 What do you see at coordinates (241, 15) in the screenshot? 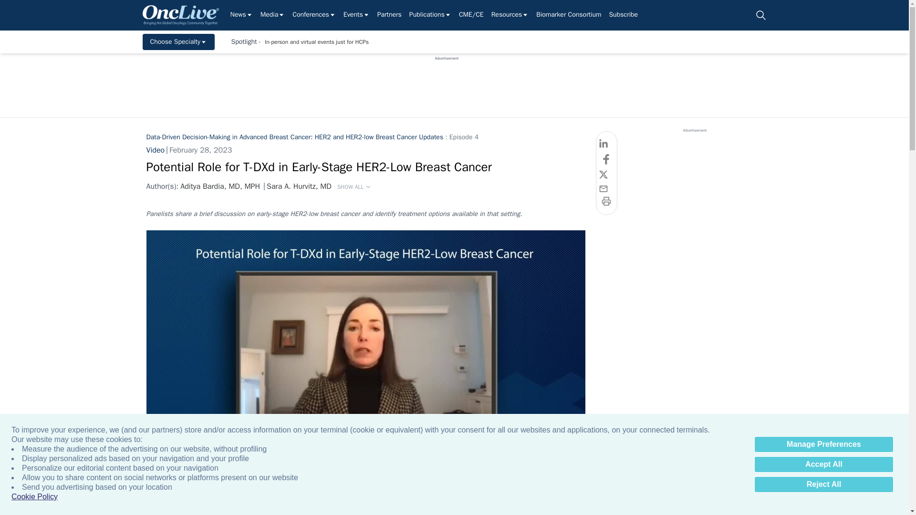
I see `News` at bounding box center [241, 15].